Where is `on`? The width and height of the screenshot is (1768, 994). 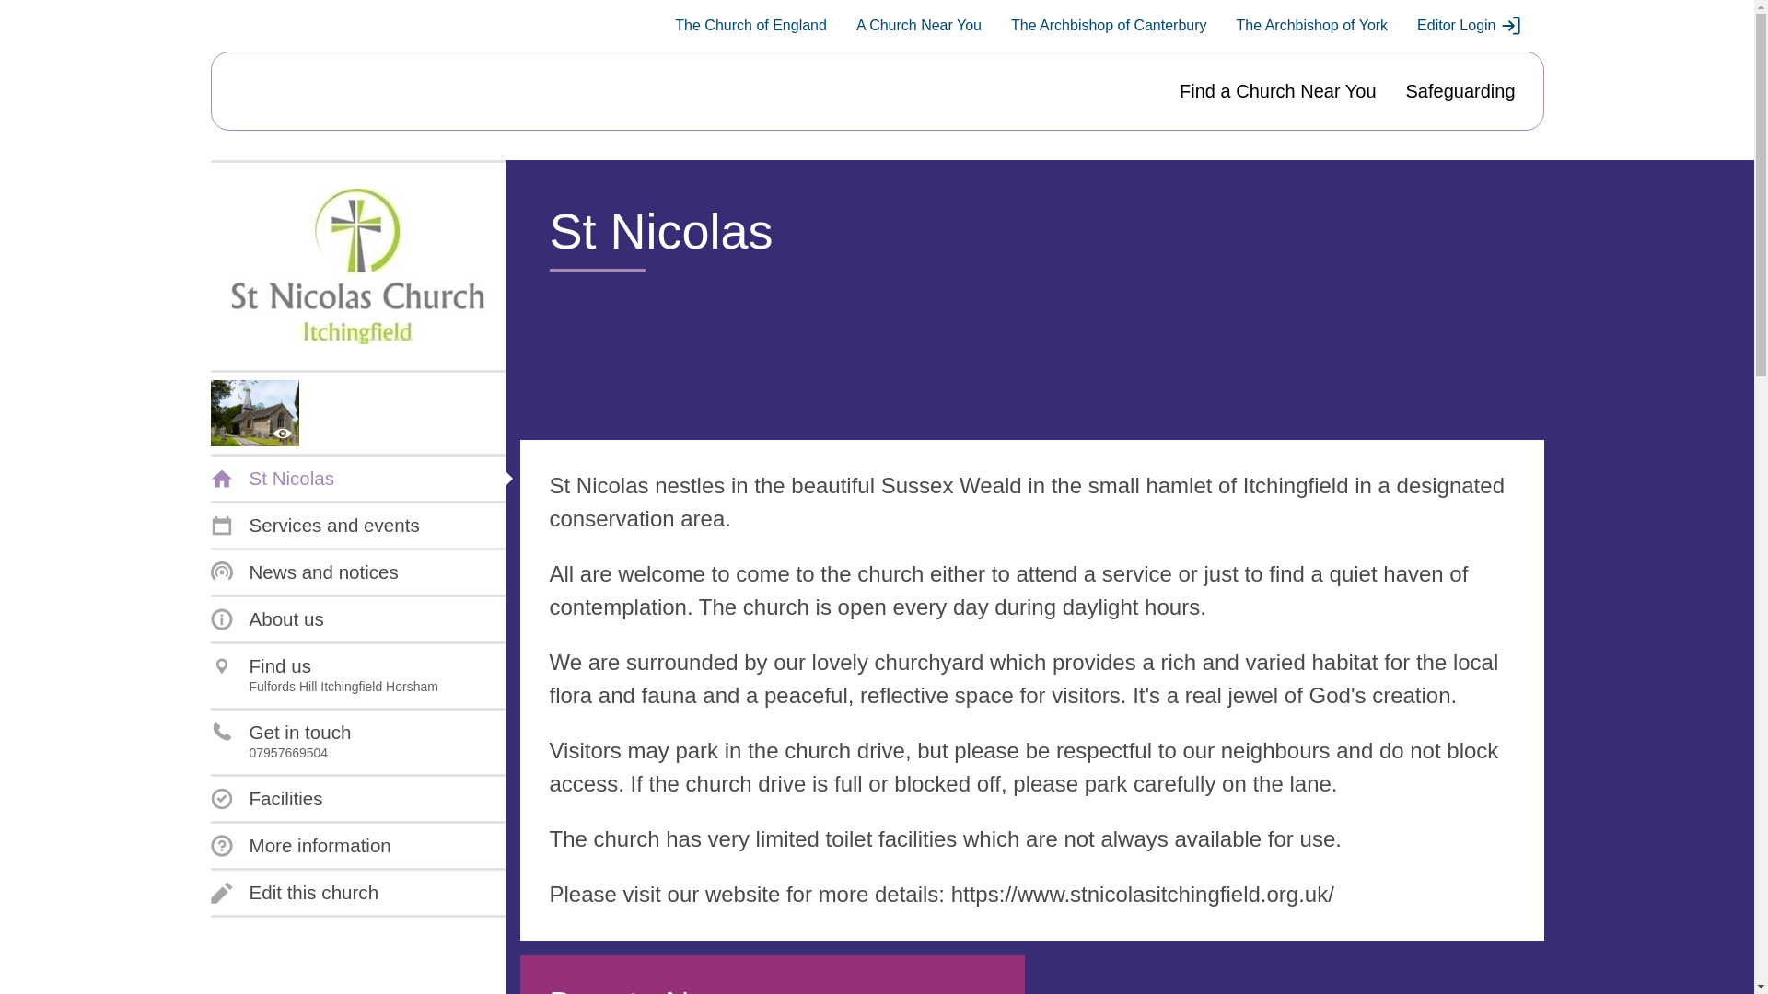
on is located at coordinates (297, 91).